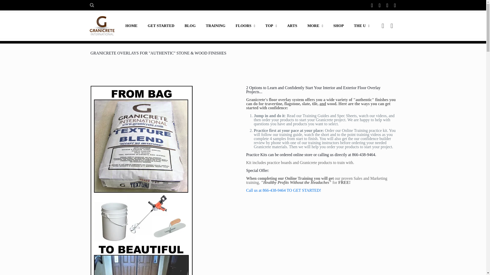 The image size is (490, 275). I want to click on MORE, so click(315, 26).